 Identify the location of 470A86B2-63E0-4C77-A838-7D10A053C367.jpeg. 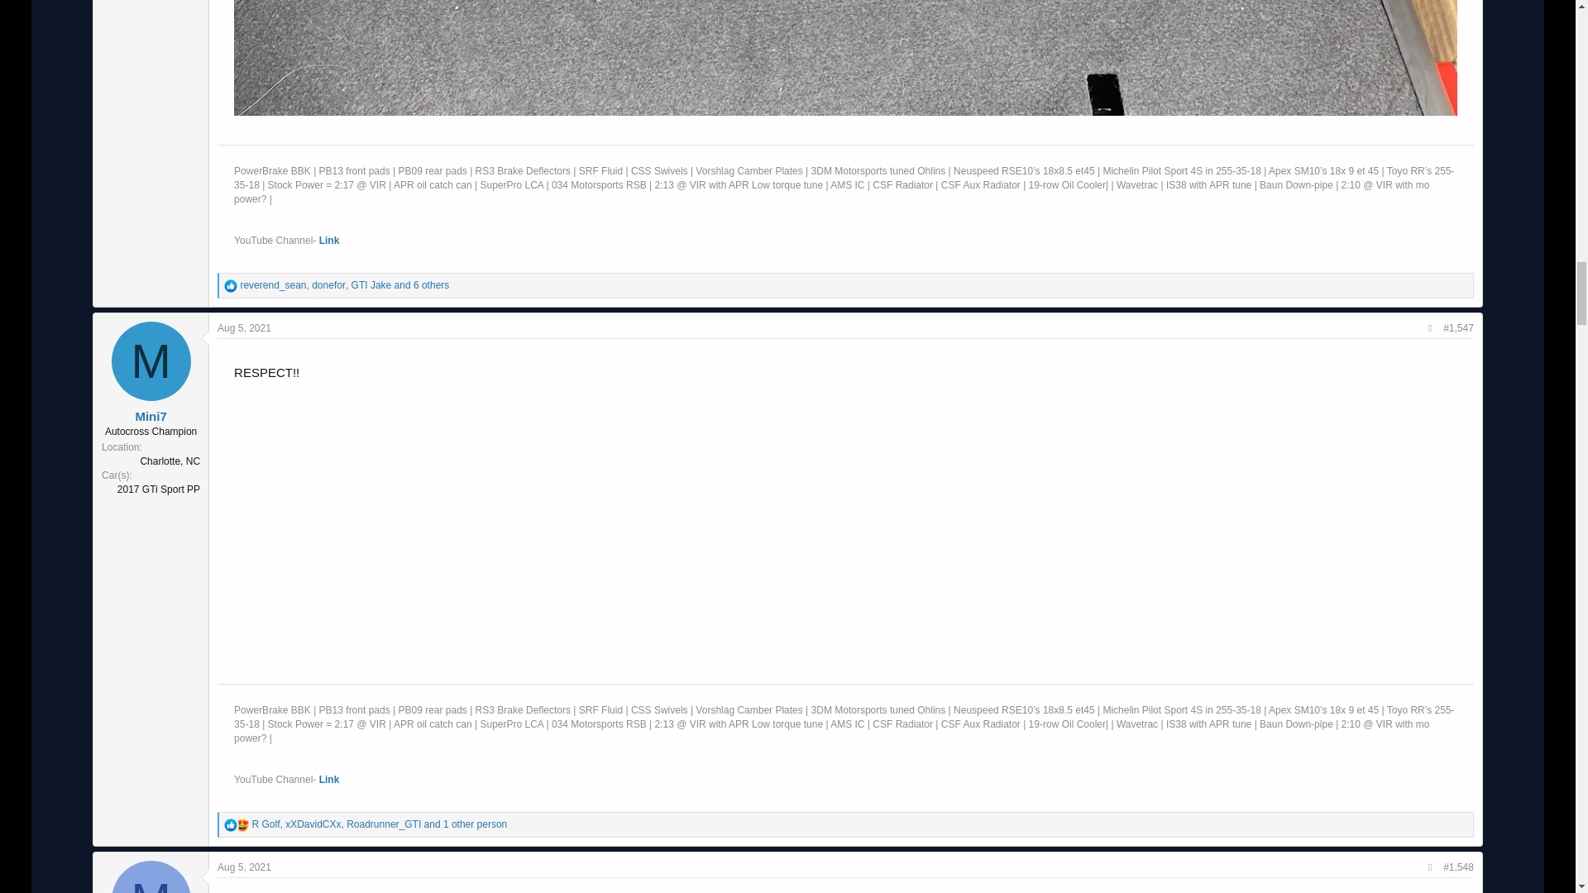
(845, 60).